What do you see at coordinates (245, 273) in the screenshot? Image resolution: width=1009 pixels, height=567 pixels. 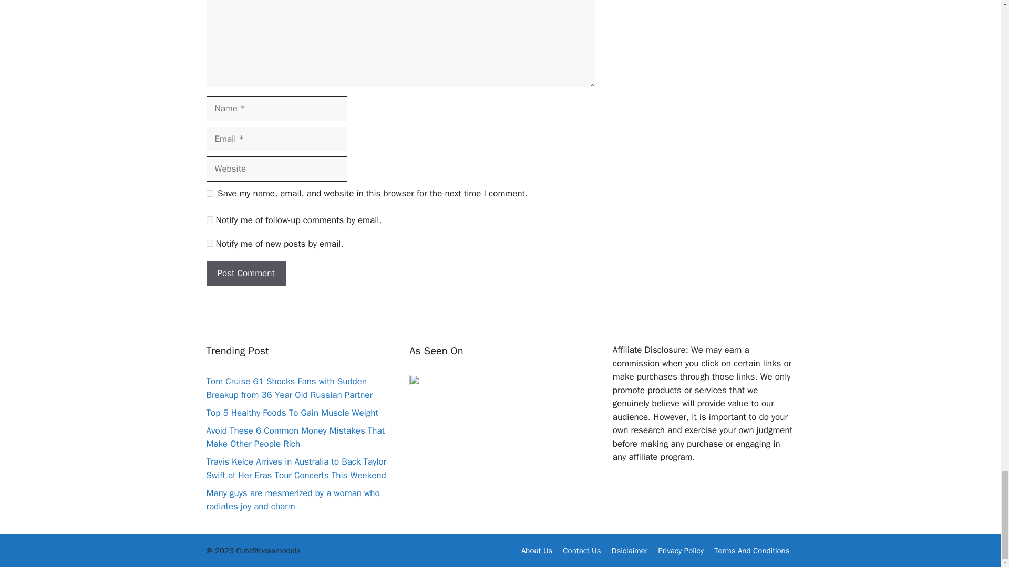 I see `Post Comment` at bounding box center [245, 273].